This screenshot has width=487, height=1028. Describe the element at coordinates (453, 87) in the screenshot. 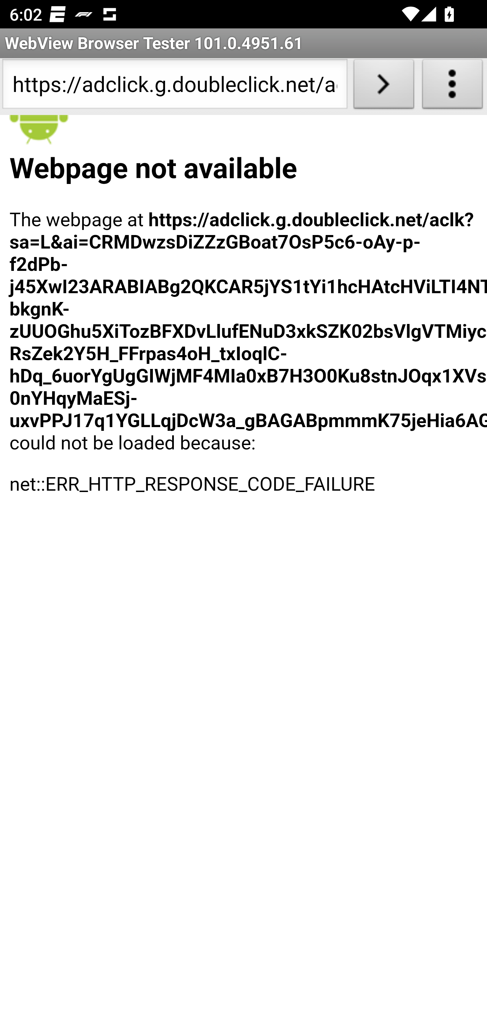

I see `About WebView` at that location.